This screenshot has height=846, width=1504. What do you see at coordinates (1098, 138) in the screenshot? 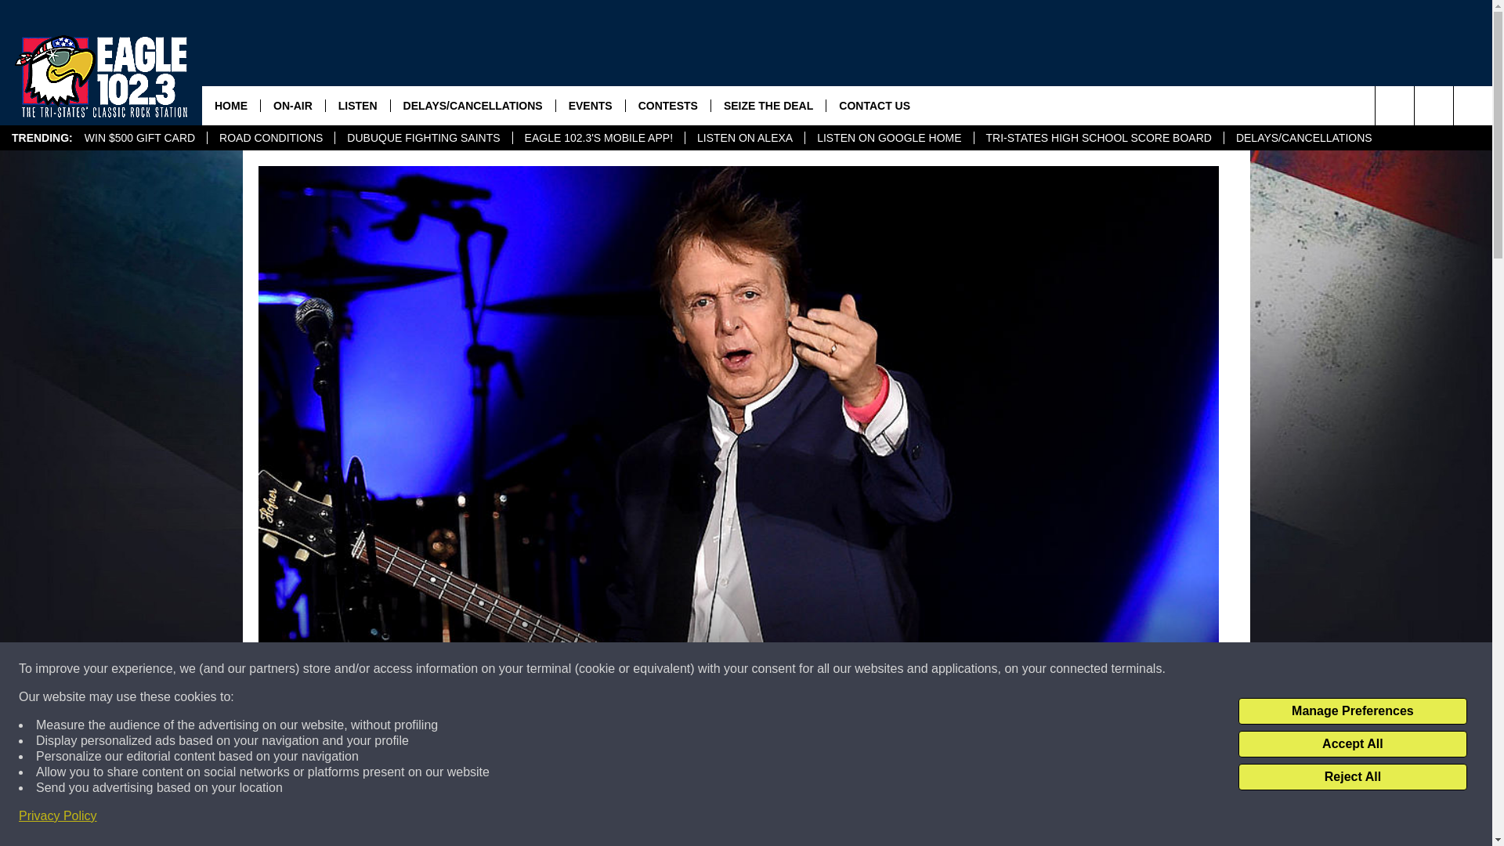
I see `TRI-STATES HIGH SCHOOL SCORE BOARD` at bounding box center [1098, 138].